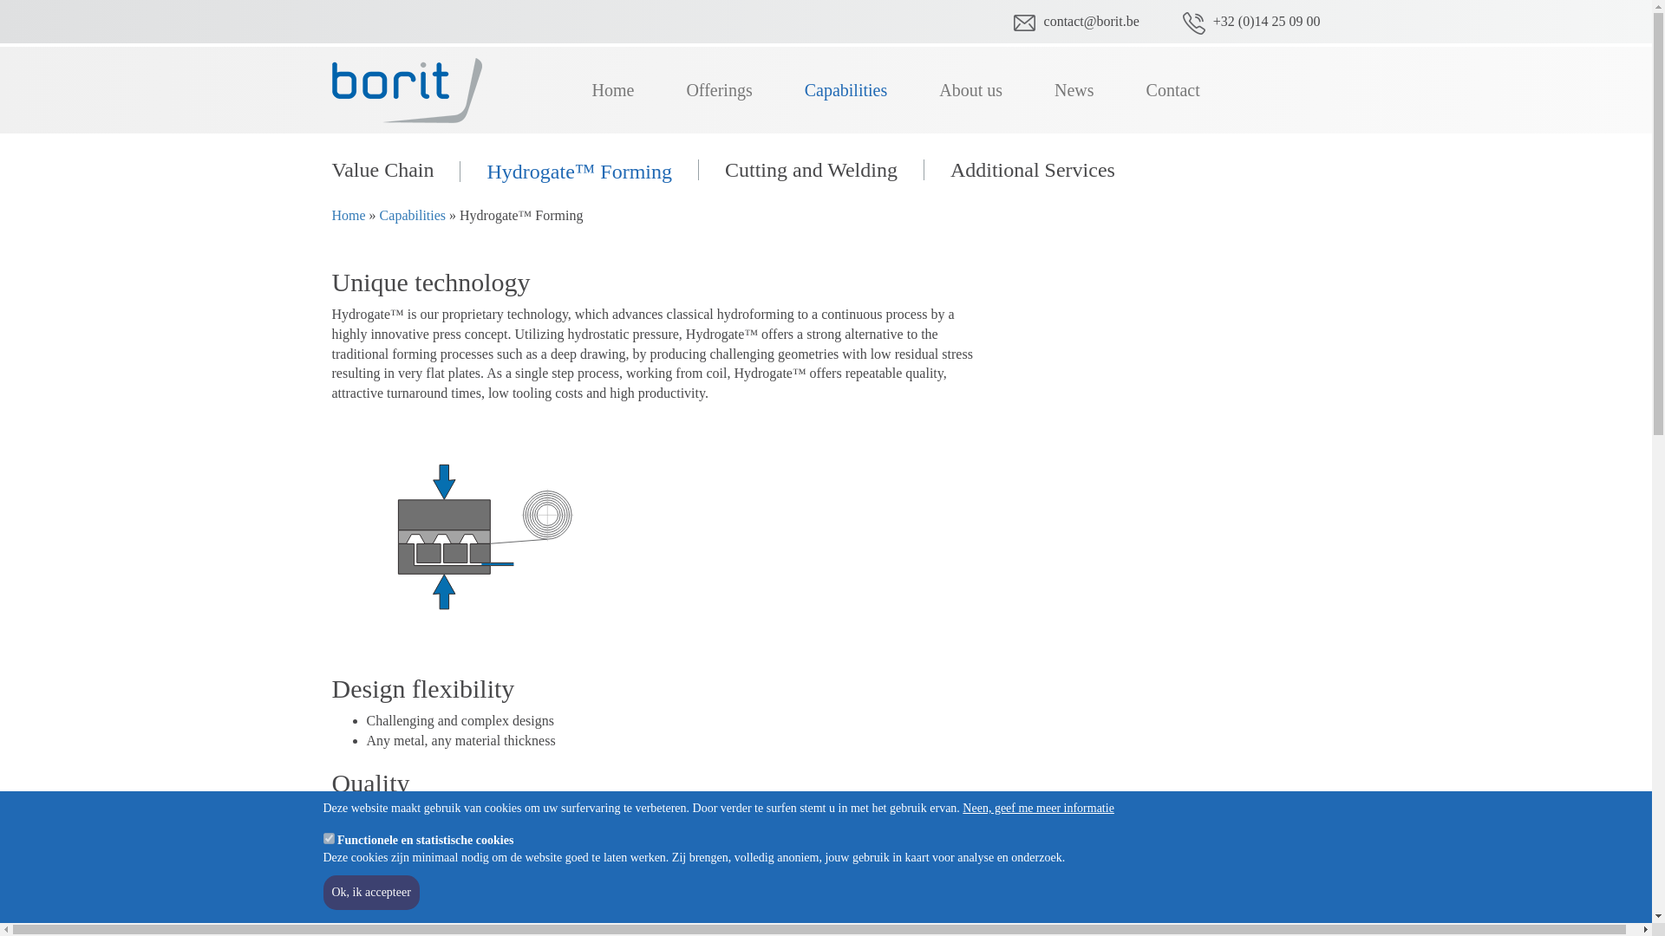 The height and width of the screenshot is (936, 1665). What do you see at coordinates (371, 893) in the screenshot?
I see `Ok, ik accepteer` at bounding box center [371, 893].